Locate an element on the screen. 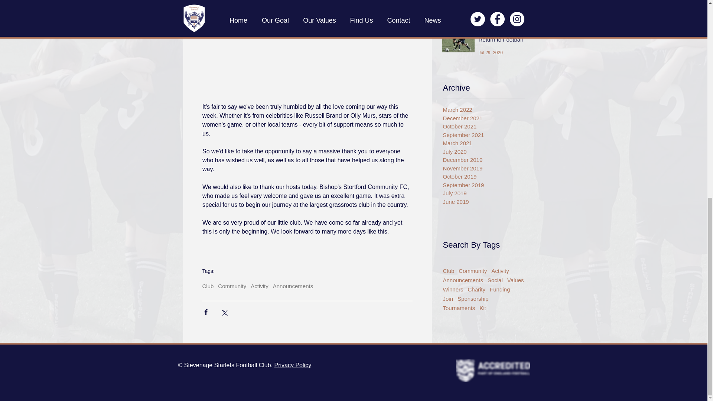 This screenshot has width=713, height=401. Activity is located at coordinates (500, 271).